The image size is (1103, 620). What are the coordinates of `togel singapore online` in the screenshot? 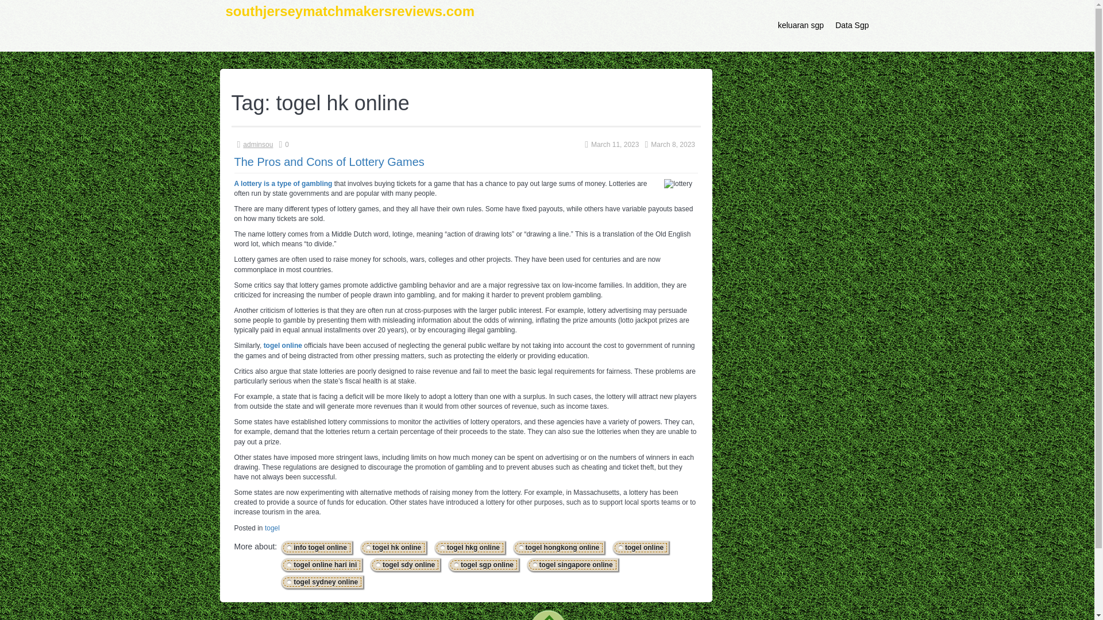 It's located at (573, 565).